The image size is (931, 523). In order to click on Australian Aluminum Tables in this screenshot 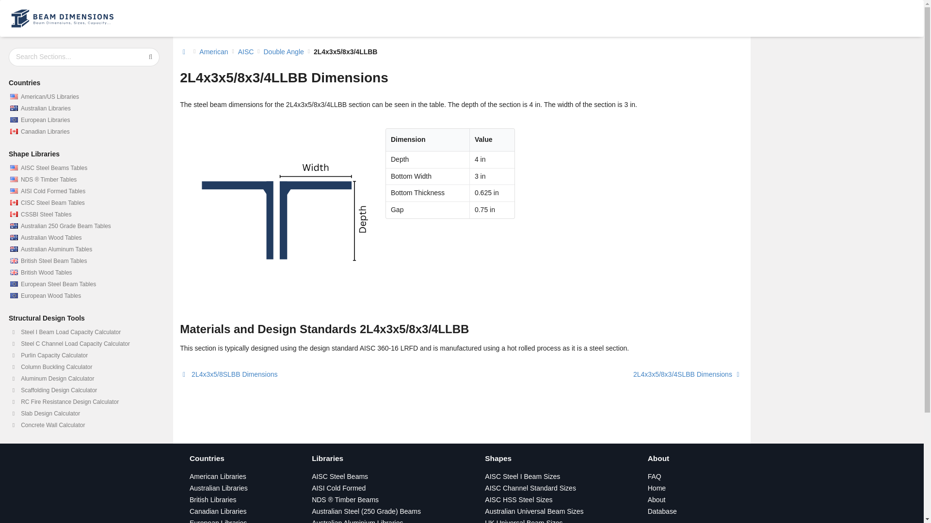, I will do `click(84, 249)`.